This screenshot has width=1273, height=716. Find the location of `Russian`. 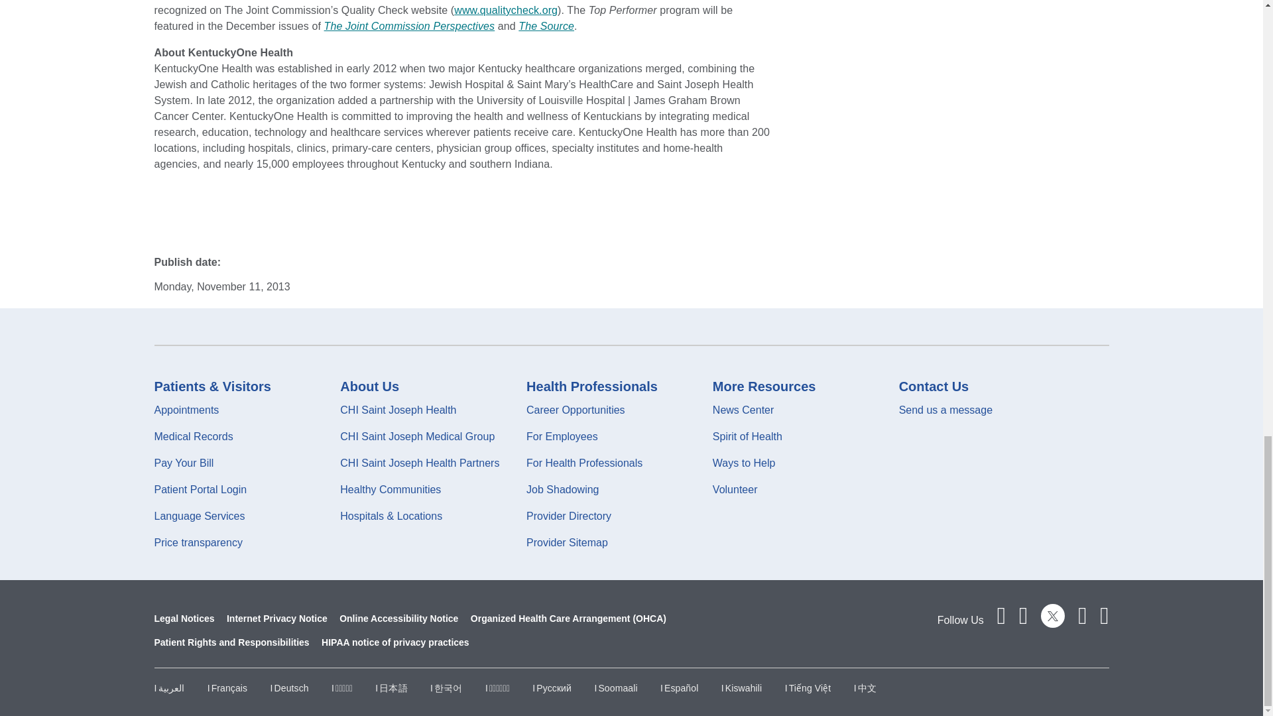

Russian is located at coordinates (552, 688).